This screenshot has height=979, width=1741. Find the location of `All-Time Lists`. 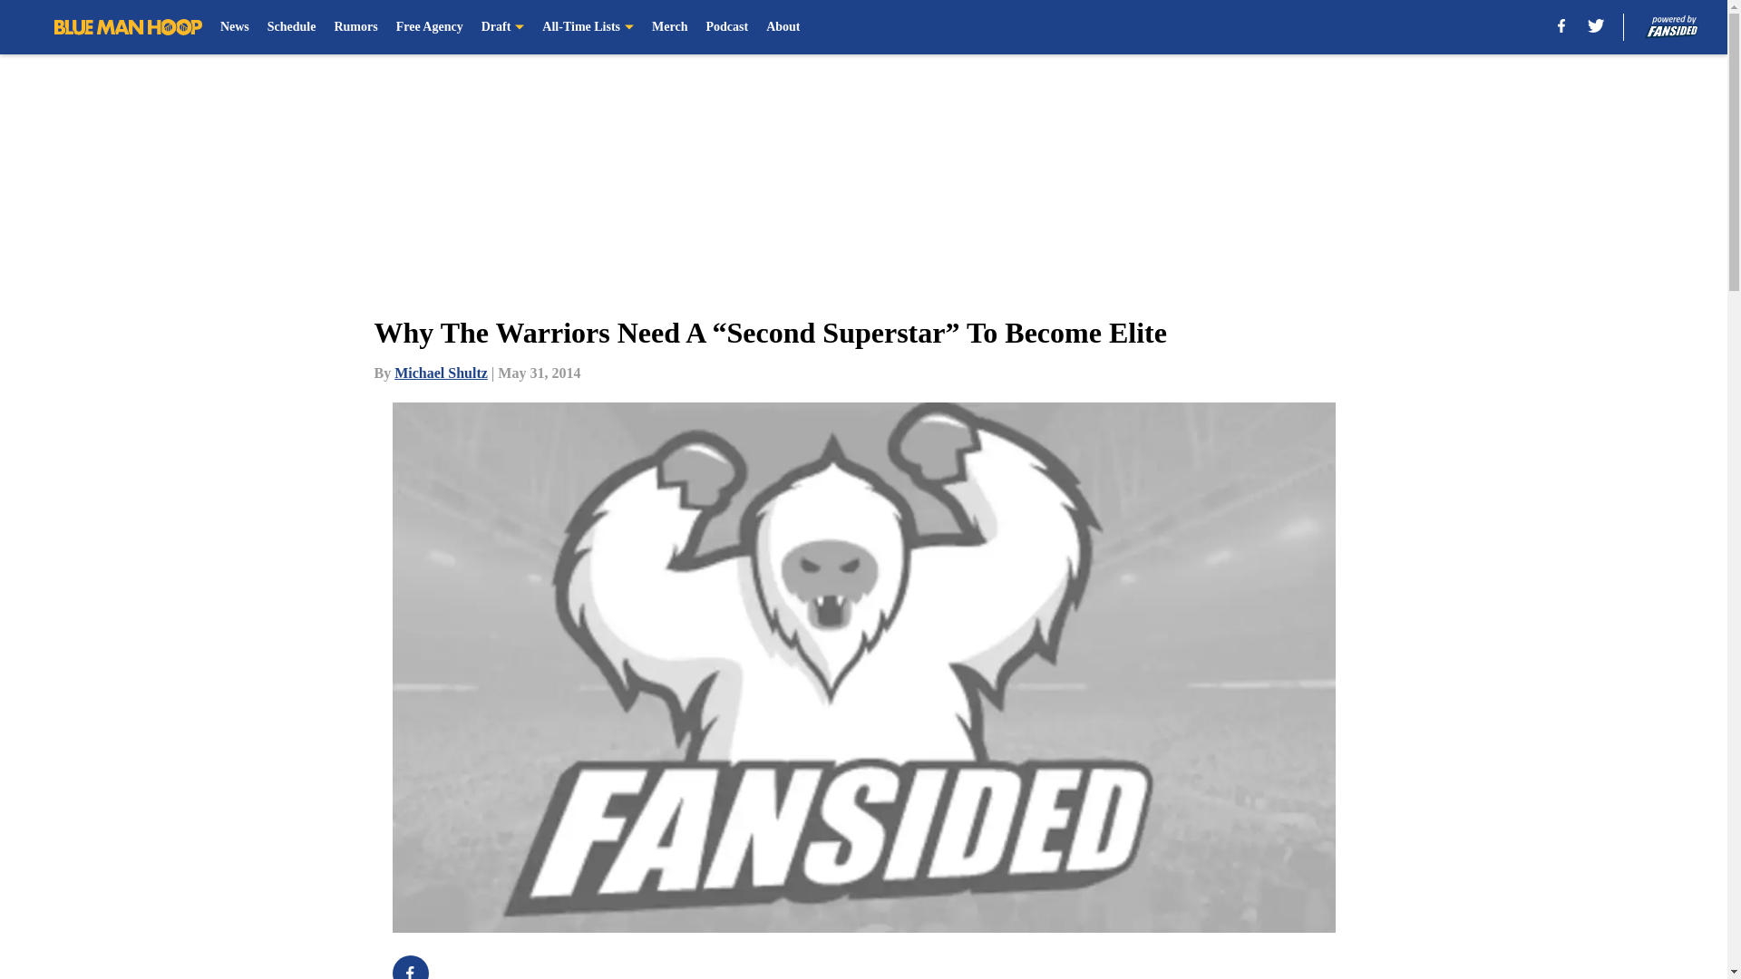

All-Time Lists is located at coordinates (588, 27).